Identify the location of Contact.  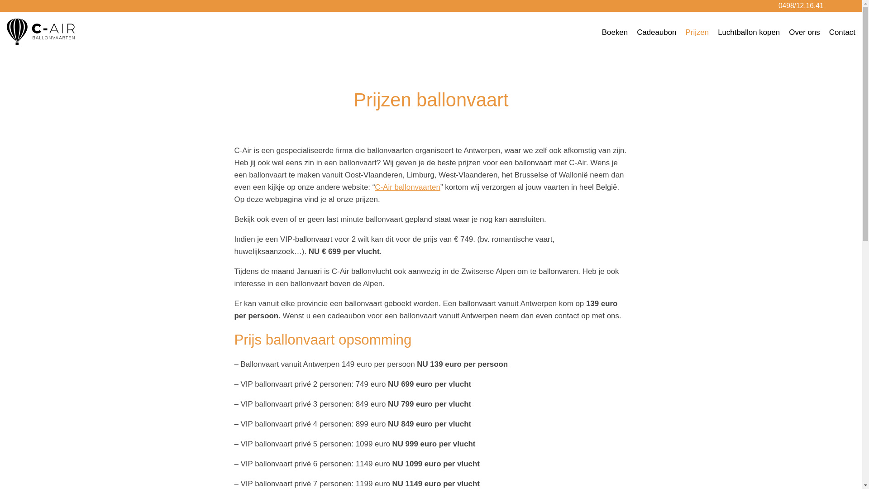
(842, 33).